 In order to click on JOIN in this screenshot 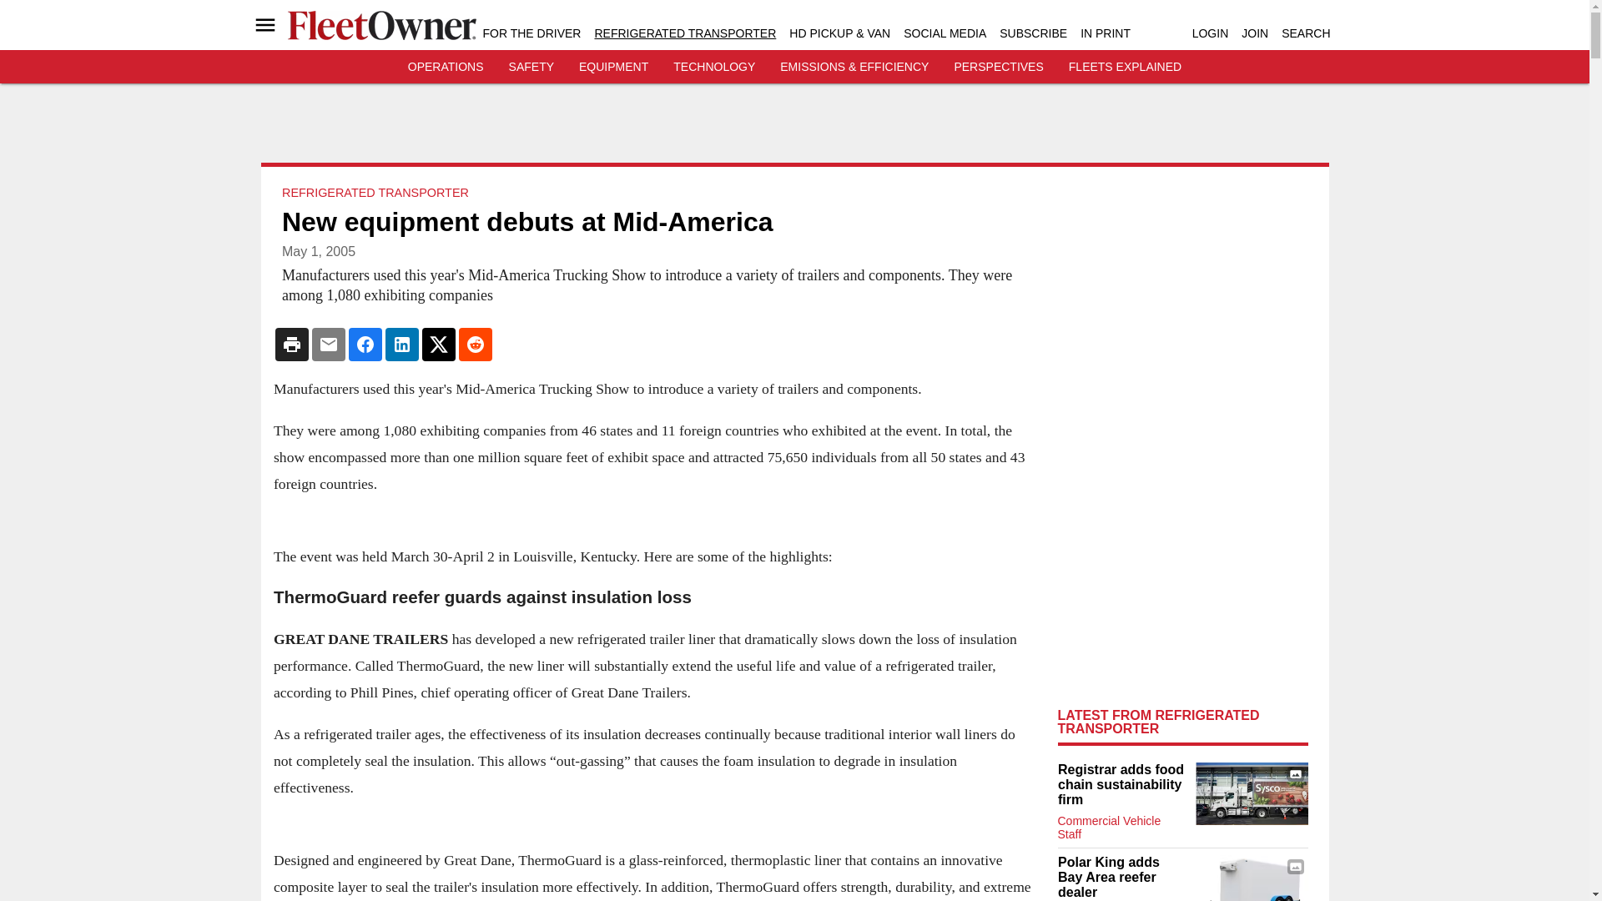, I will do `click(1255, 33)`.